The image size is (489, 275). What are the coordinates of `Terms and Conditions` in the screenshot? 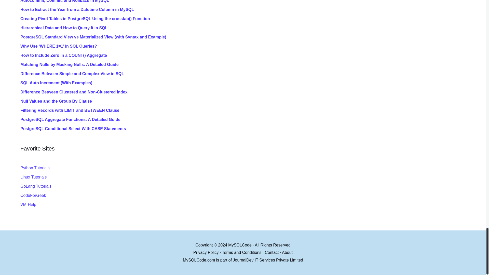 It's located at (242, 252).